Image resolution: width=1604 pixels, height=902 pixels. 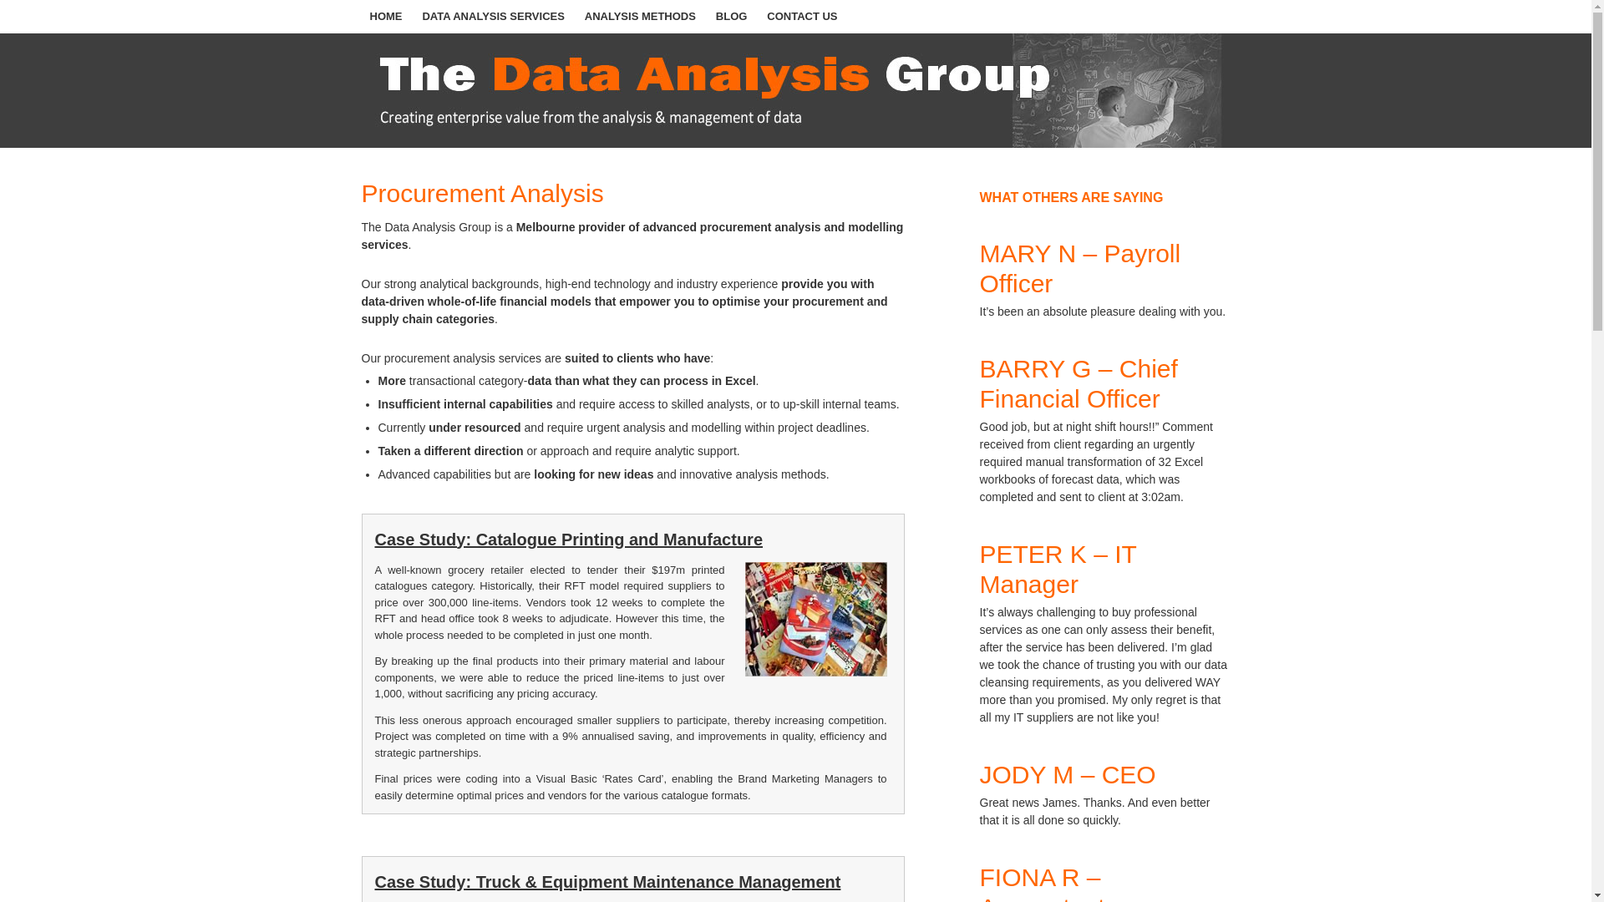 I want to click on The Data Analysis Group - , so click(x=795, y=90).